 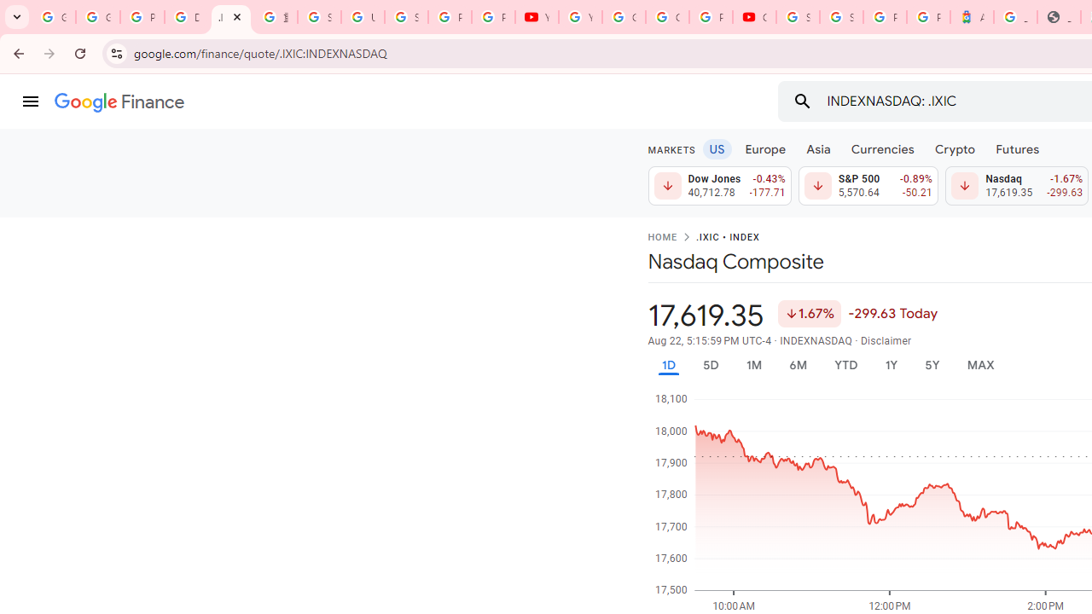 What do you see at coordinates (1017, 186) in the screenshot?
I see `Nasdaq 17,619.35 Down by 1.67% -299.63` at bounding box center [1017, 186].